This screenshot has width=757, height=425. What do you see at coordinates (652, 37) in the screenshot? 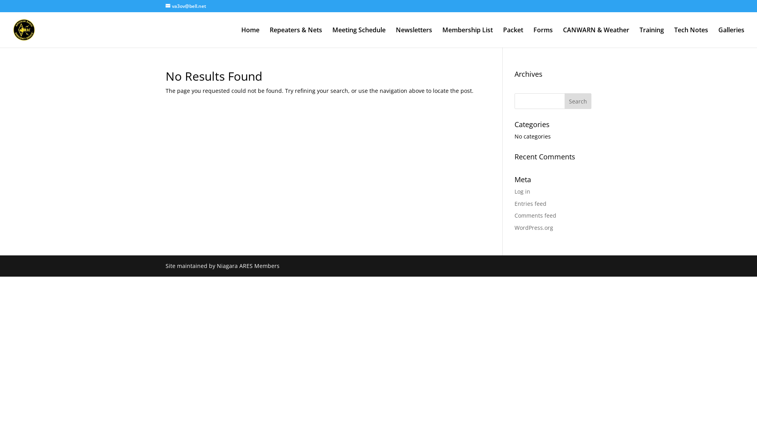
I see `Training` at bounding box center [652, 37].